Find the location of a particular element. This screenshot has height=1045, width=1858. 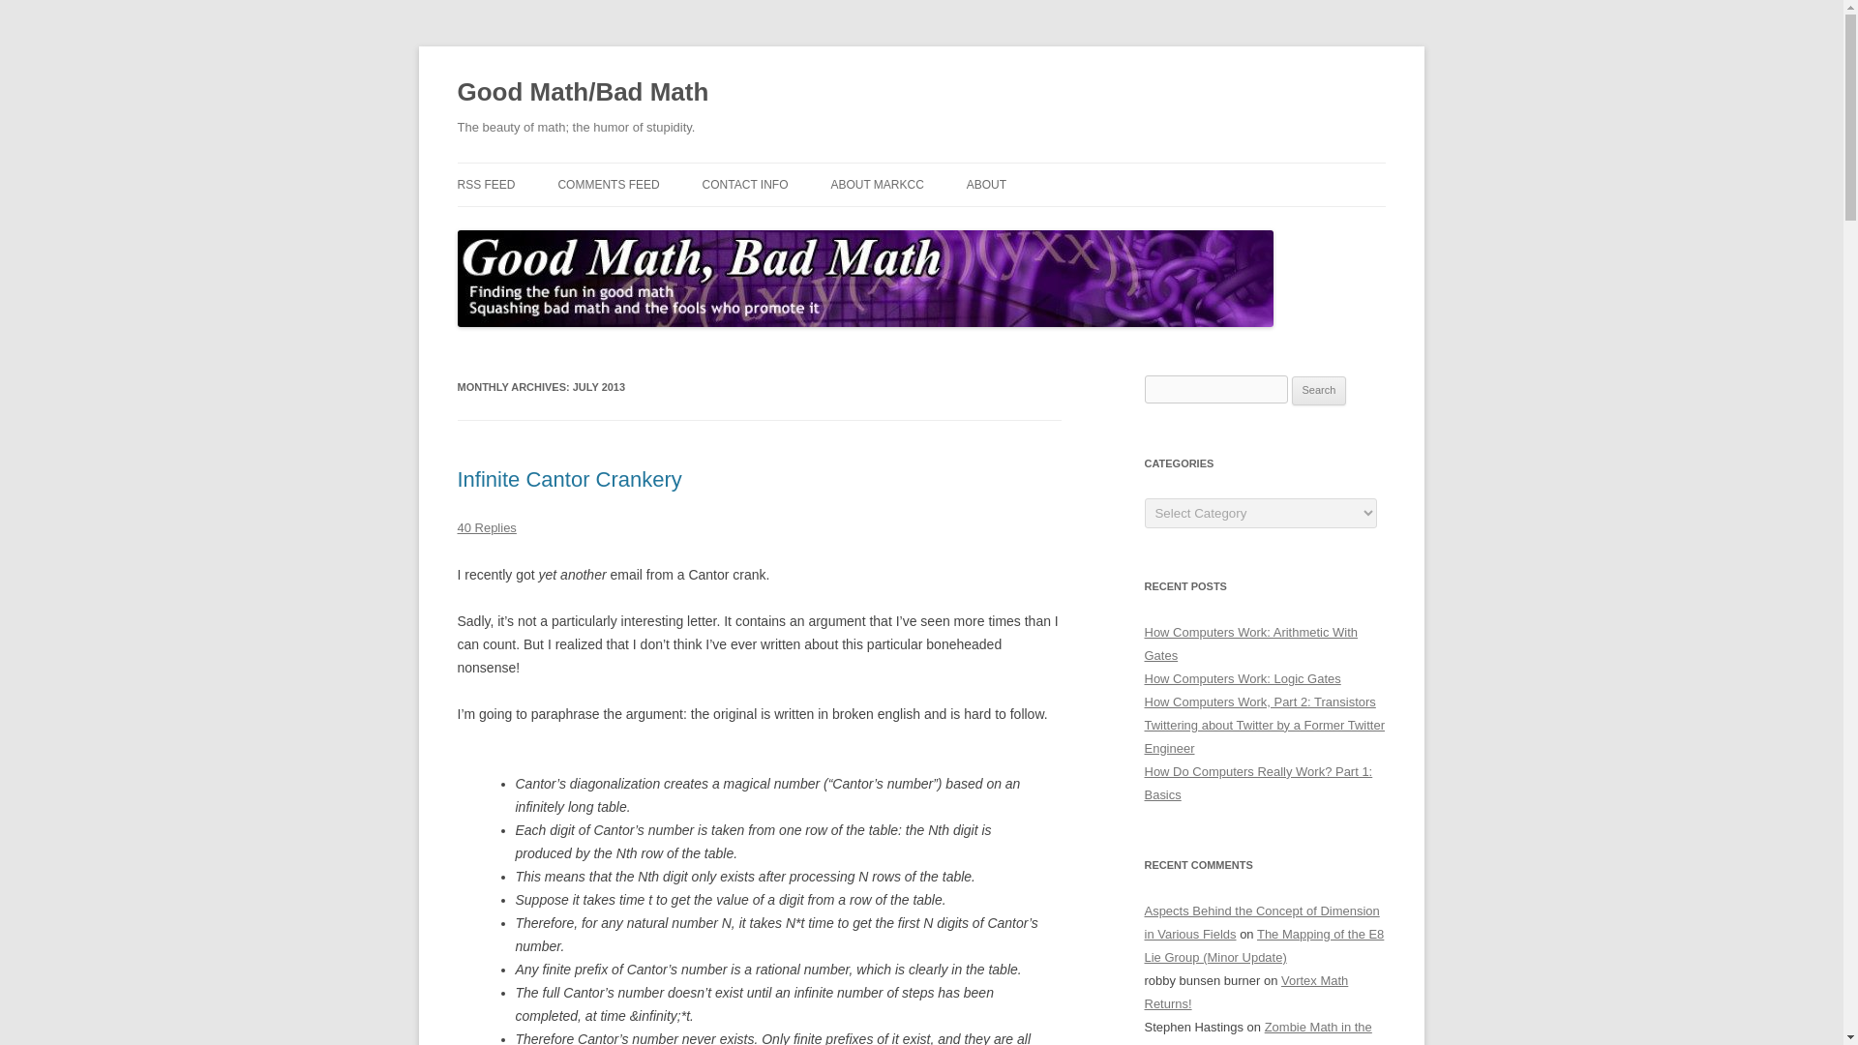

How Do Computers Really Work? Part 1: Basics is located at coordinates (1258, 783).